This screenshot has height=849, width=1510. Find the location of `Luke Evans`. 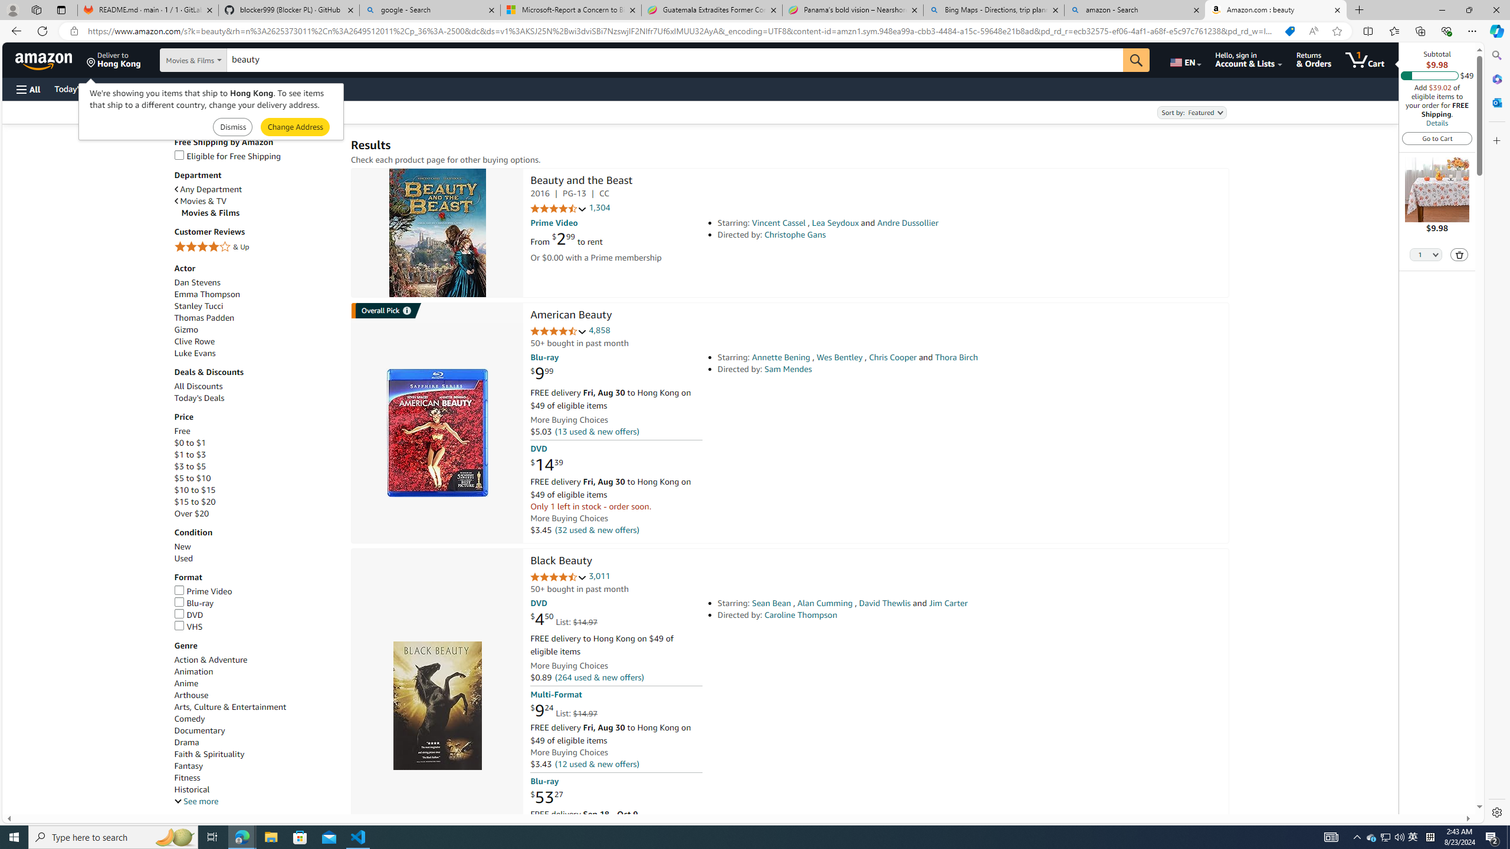

Luke Evans is located at coordinates (257, 353).